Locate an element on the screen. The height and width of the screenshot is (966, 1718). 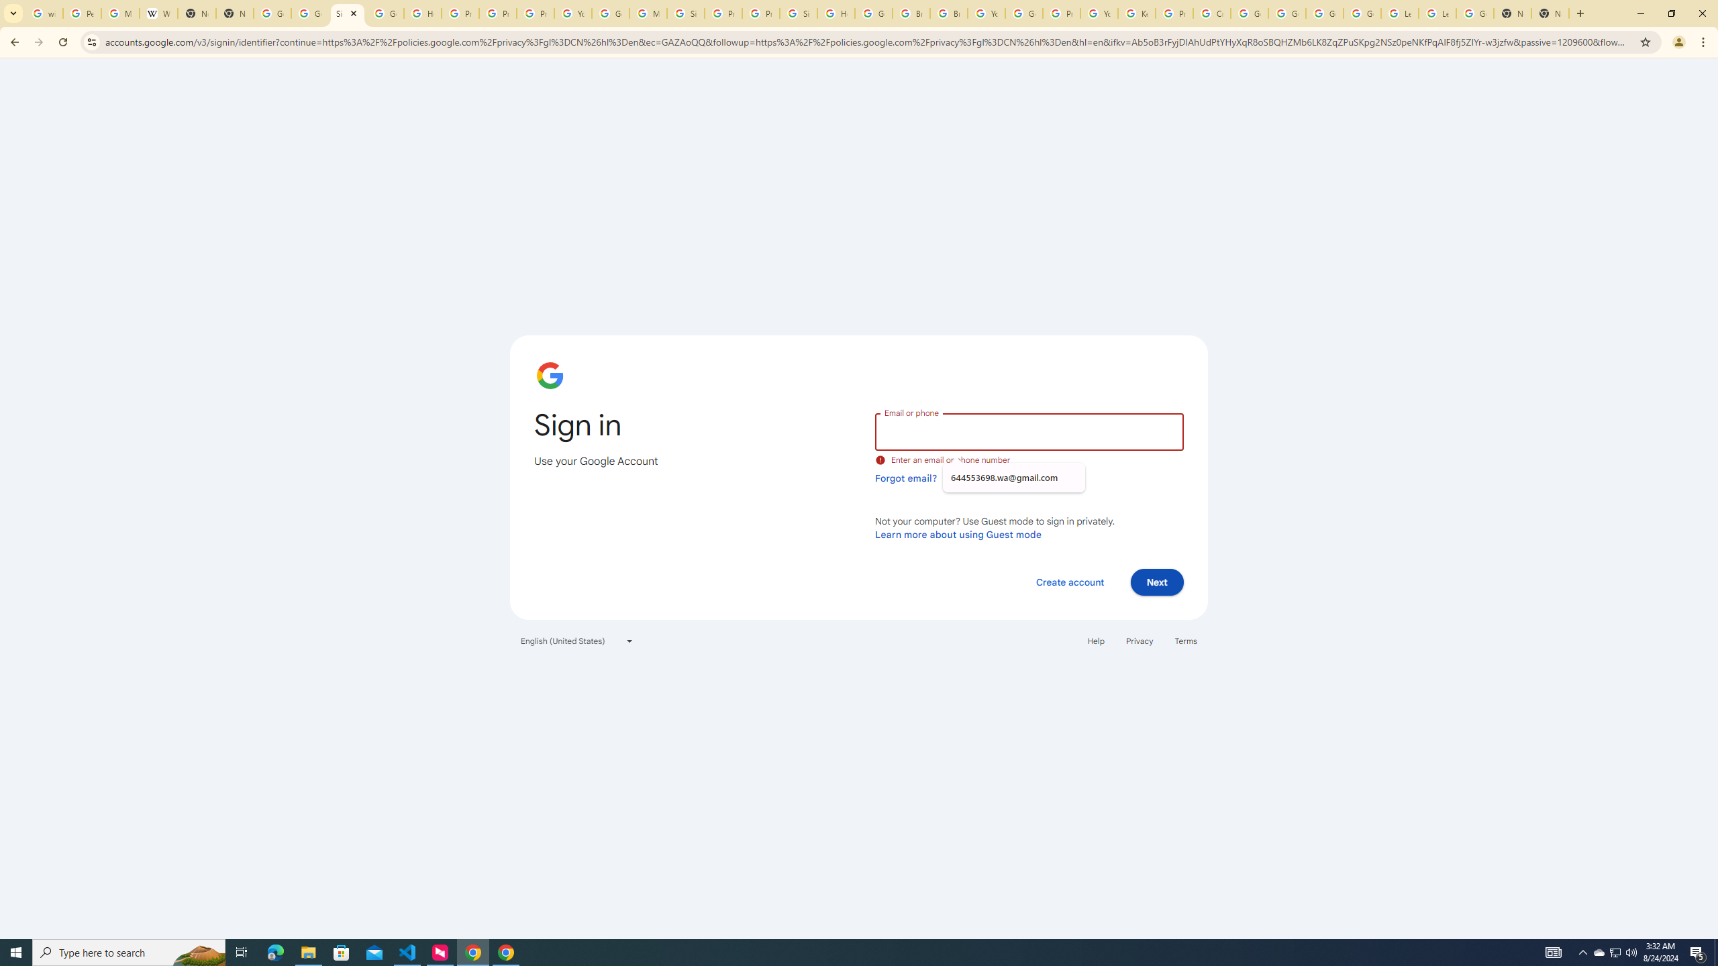
Forgot email? is located at coordinates (906, 478).